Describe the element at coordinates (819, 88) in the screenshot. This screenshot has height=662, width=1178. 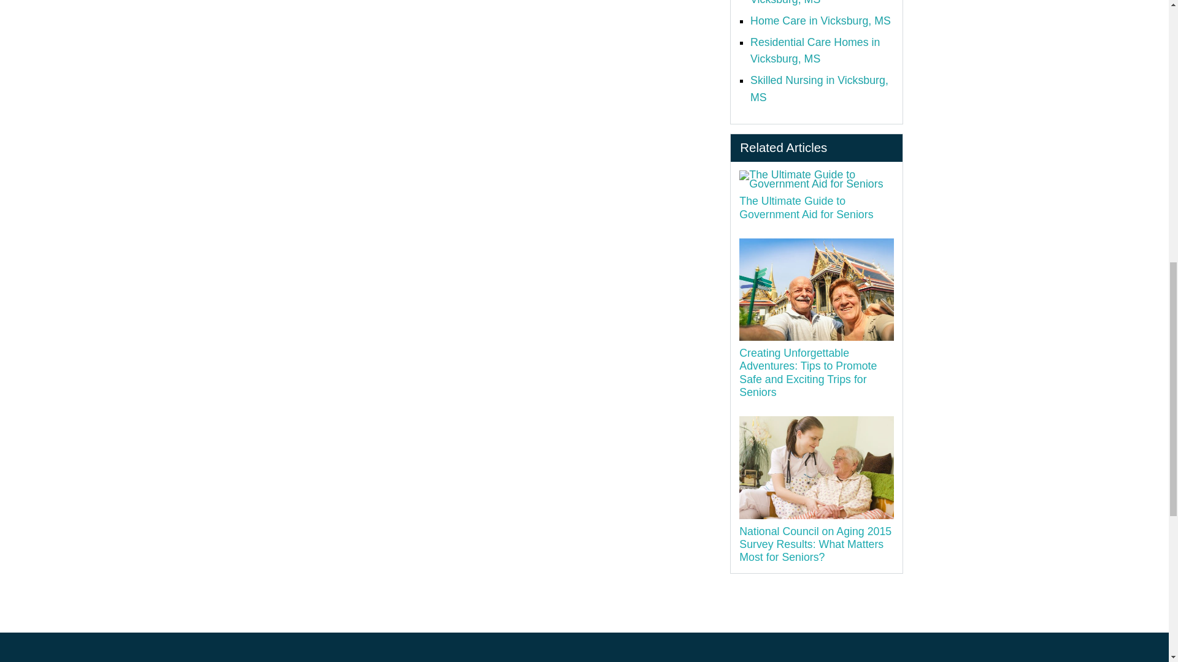
I see `Skilled` at that location.